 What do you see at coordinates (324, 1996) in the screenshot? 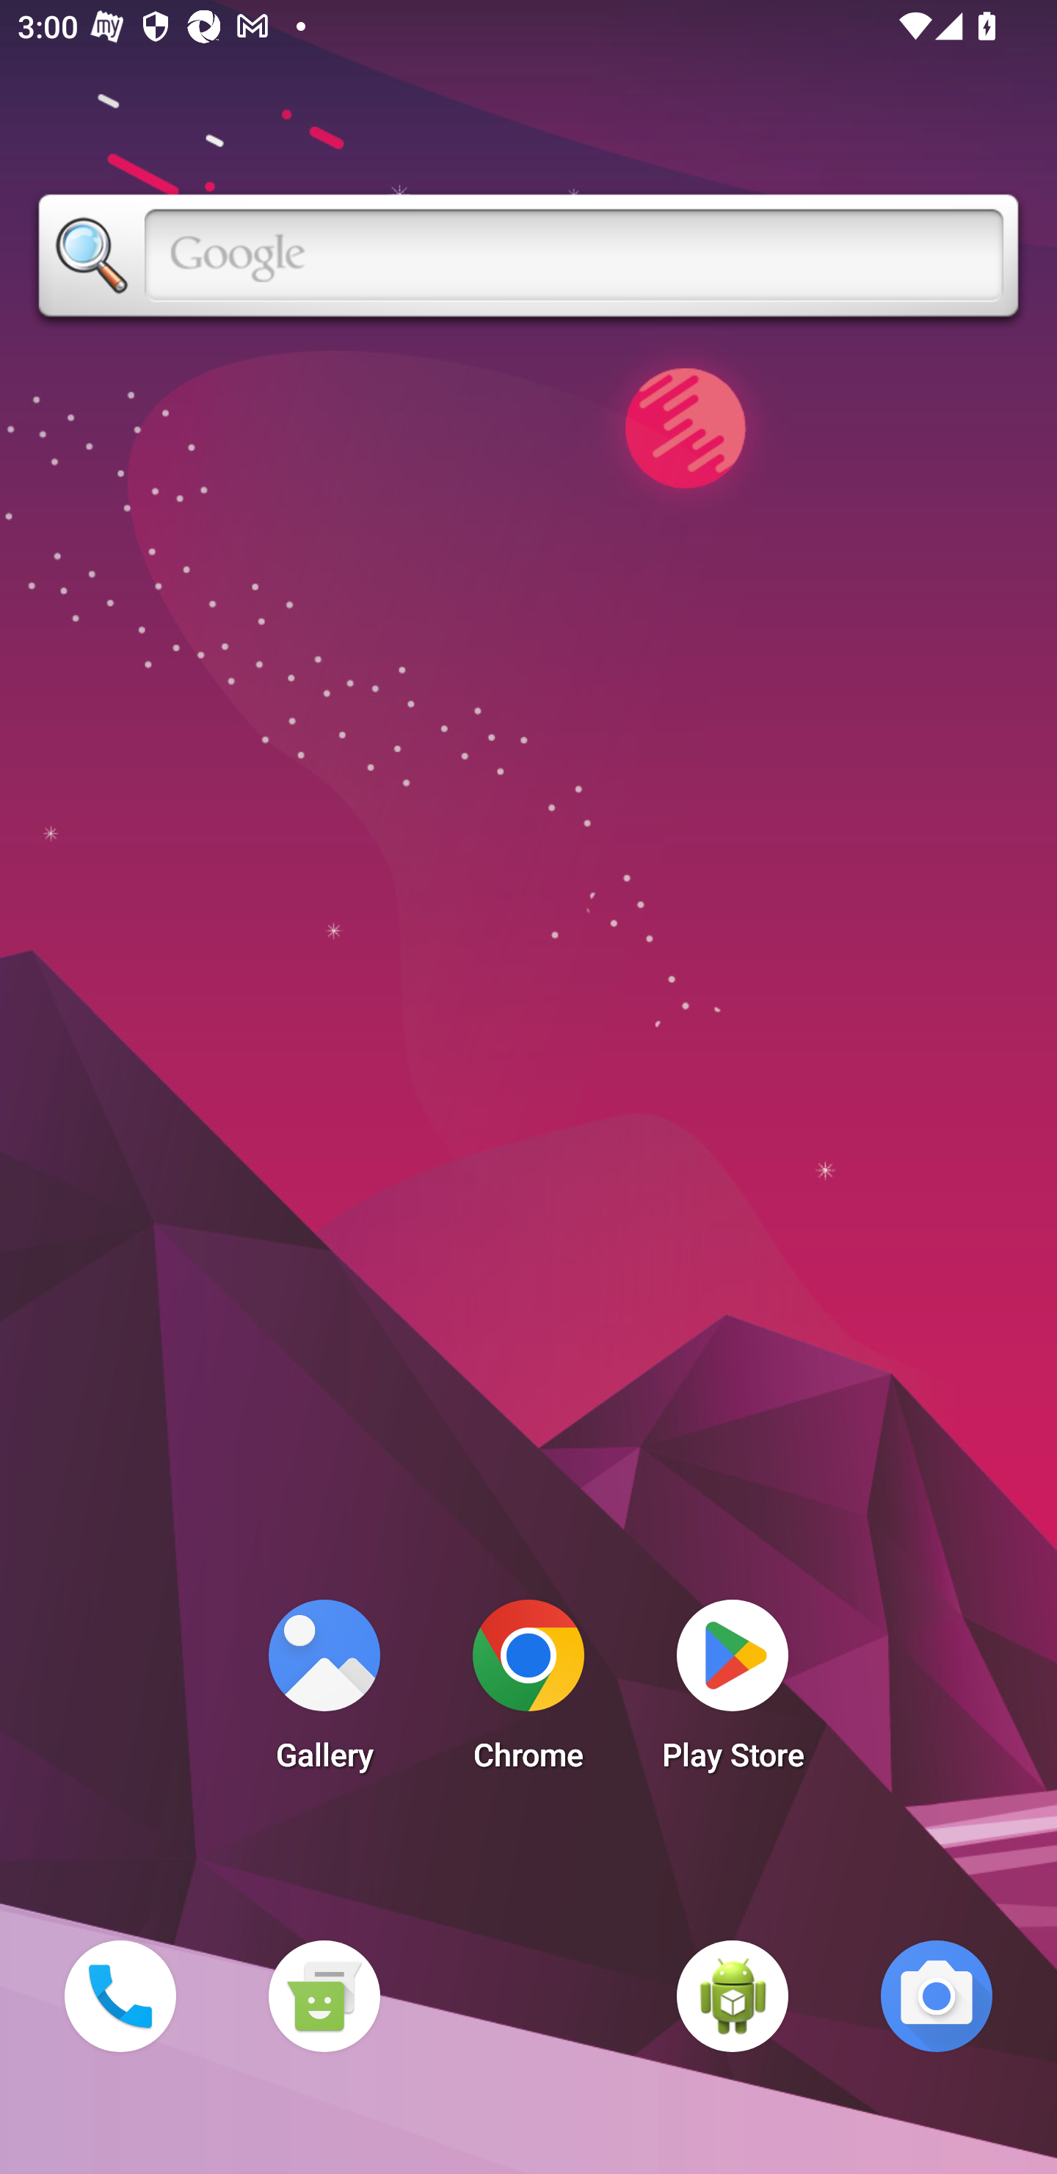
I see `Messaging` at bounding box center [324, 1996].